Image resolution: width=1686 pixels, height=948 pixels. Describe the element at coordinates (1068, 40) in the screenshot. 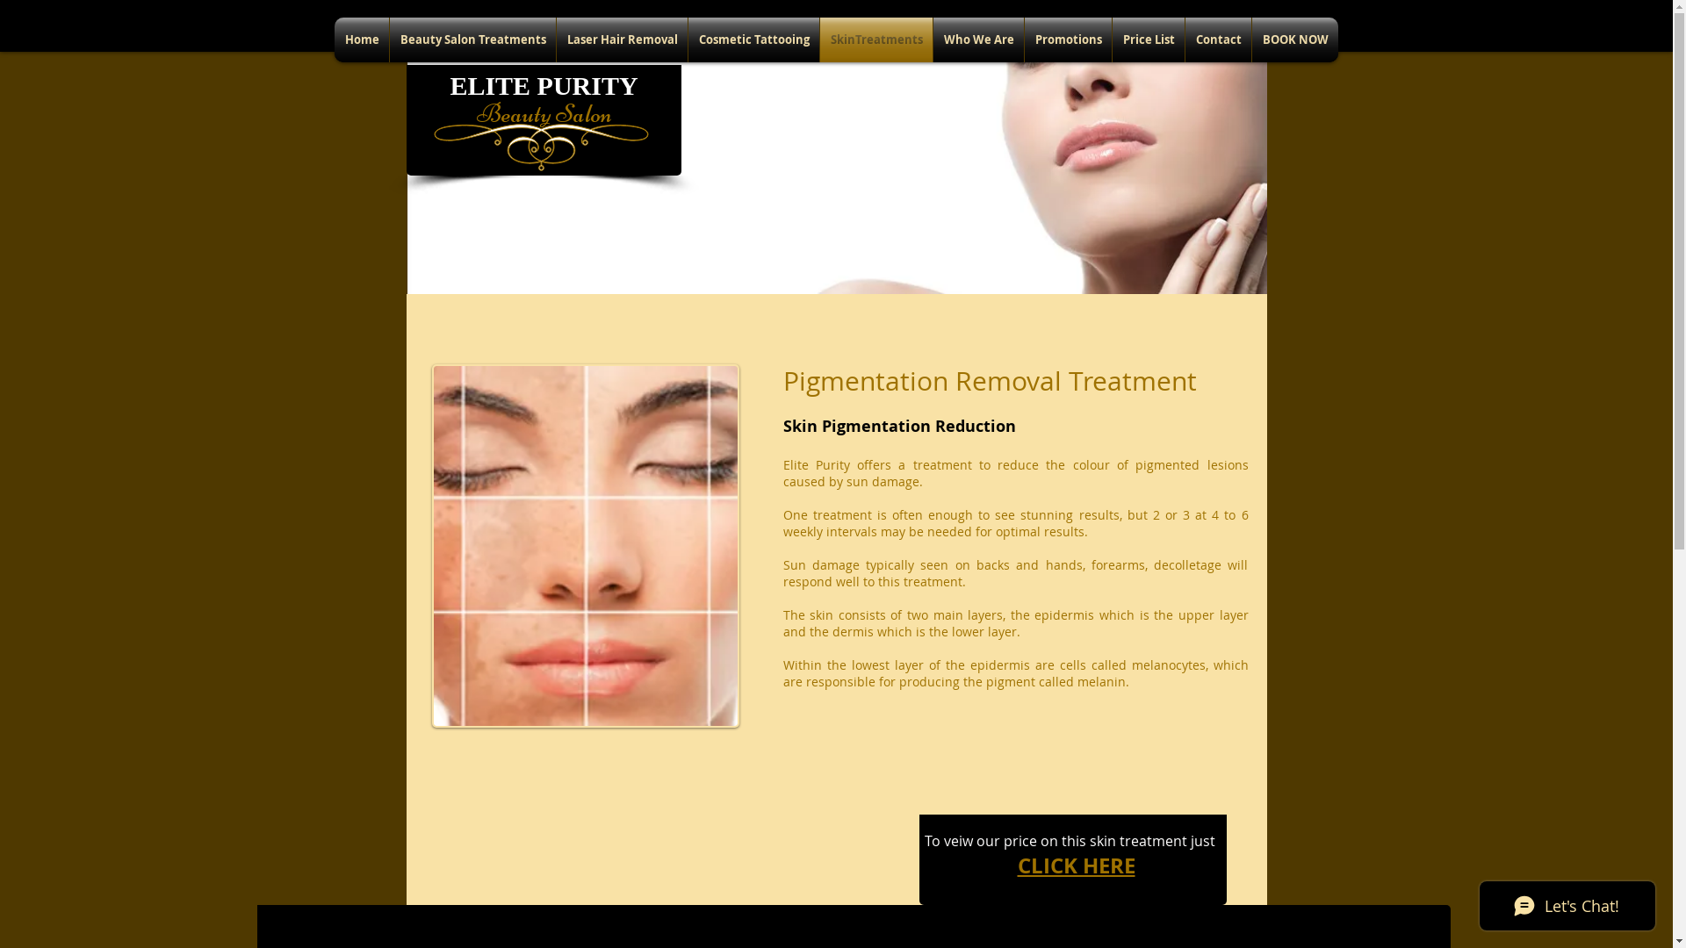

I see `Promotions` at that location.